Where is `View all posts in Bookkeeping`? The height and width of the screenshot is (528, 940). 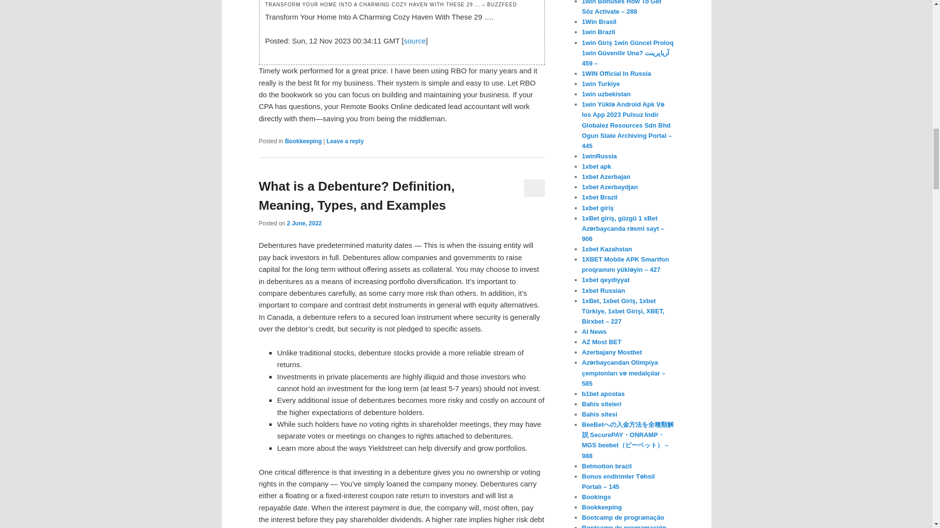 View all posts in Bookkeeping is located at coordinates (303, 141).